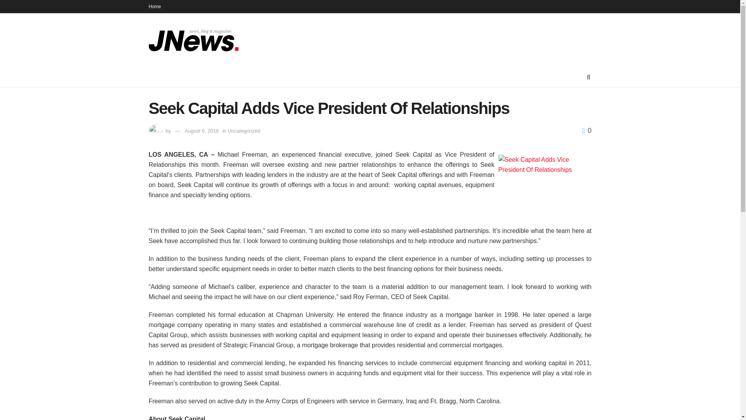  Describe the element at coordinates (587, 131) in the screenshot. I see `0` at that location.